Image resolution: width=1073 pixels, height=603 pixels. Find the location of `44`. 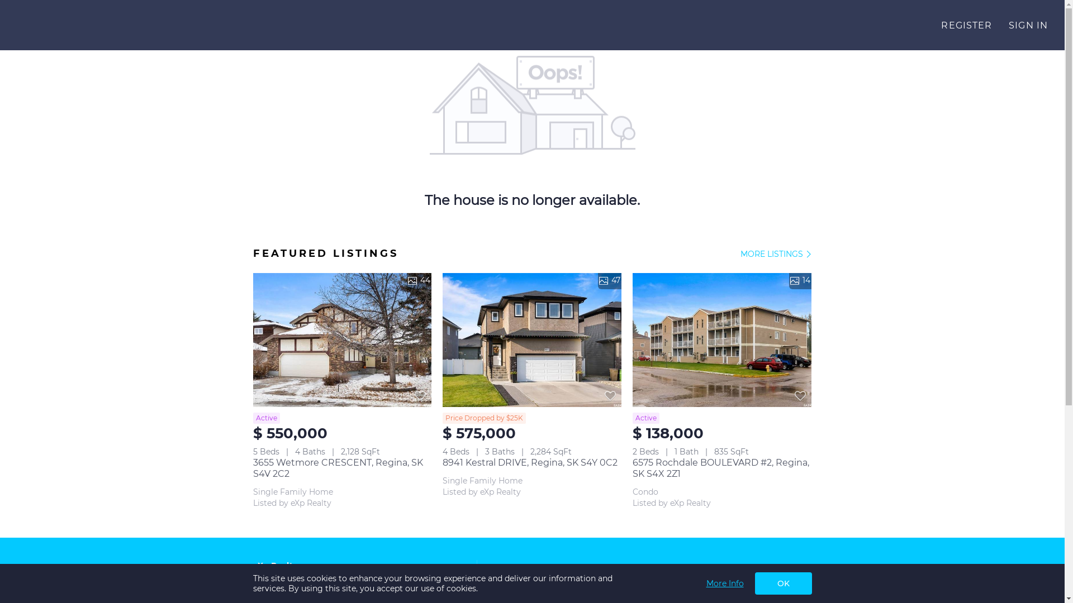

44 is located at coordinates (342, 340).